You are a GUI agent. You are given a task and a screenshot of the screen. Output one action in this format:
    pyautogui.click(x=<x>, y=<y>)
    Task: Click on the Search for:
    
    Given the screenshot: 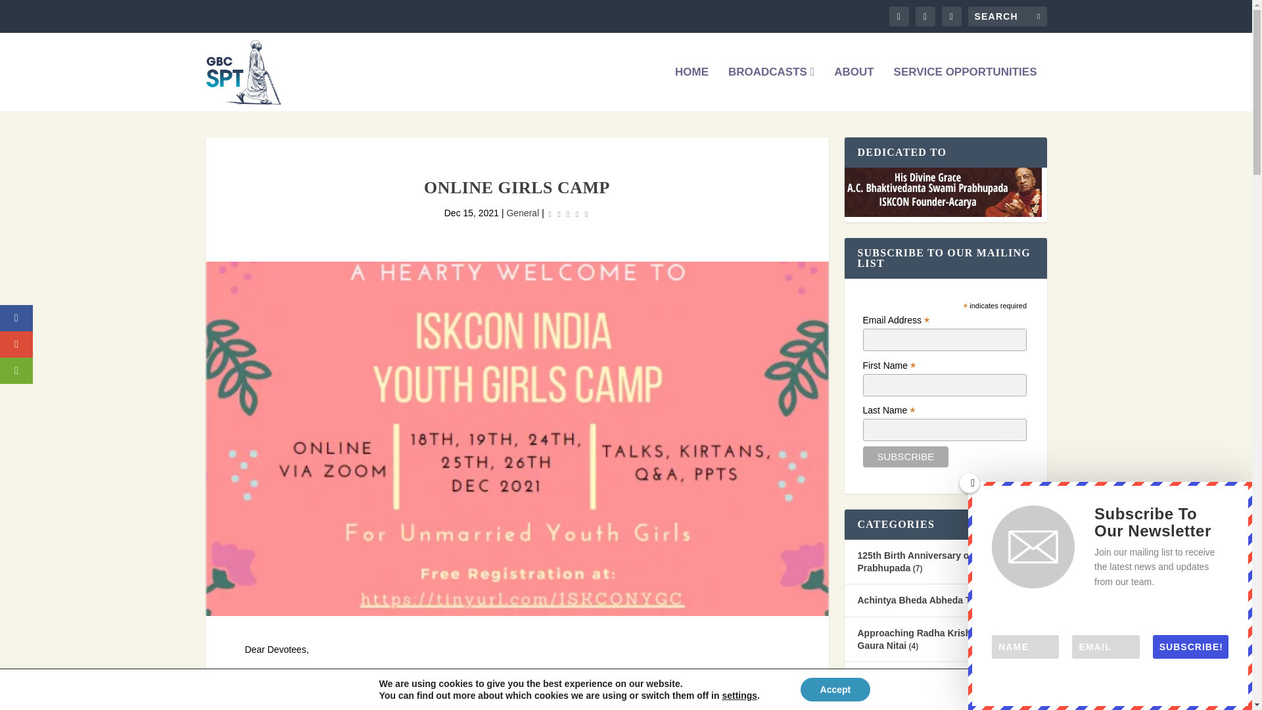 What is the action you would take?
    pyautogui.click(x=1007, y=16)
    